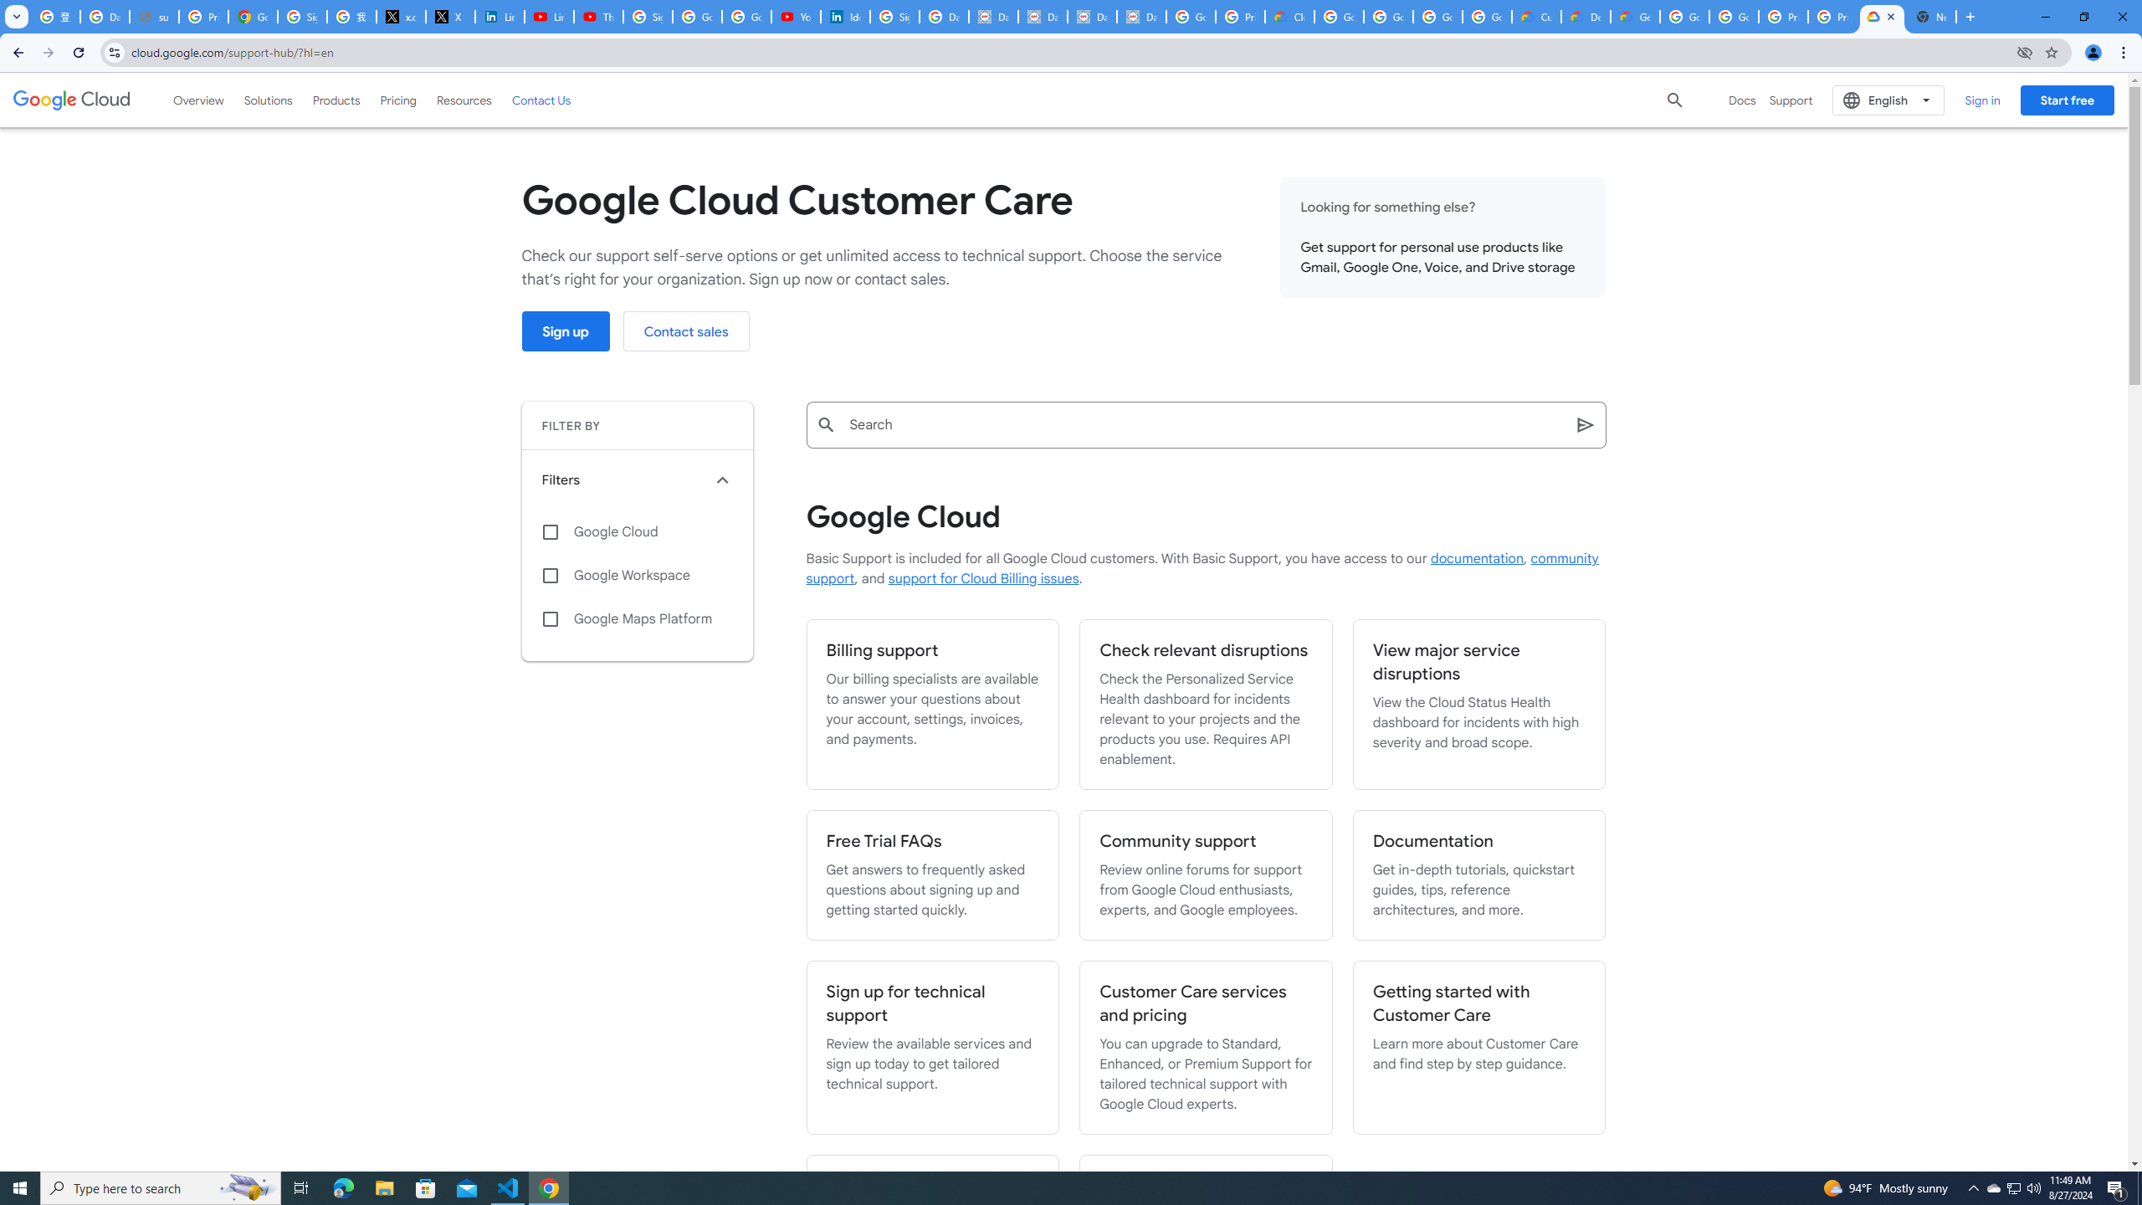  I want to click on Google Workspace - Specific Terms, so click(1486, 17).